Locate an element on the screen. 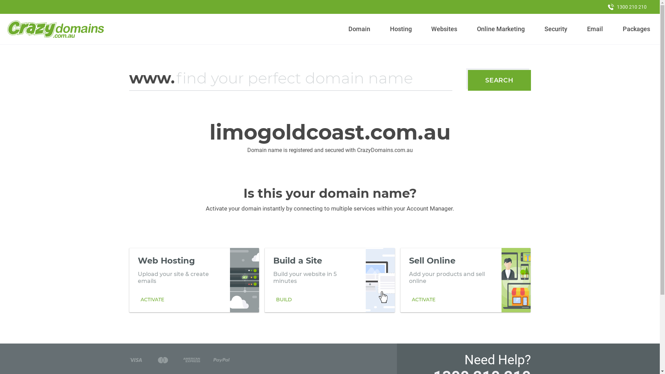  Security is located at coordinates (556, 29).